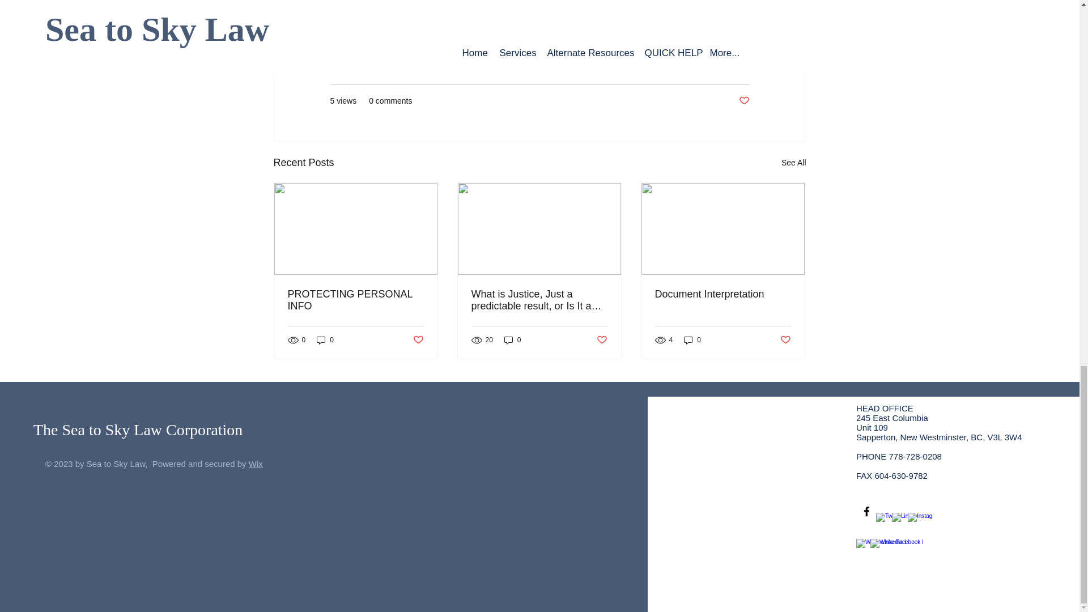  Describe the element at coordinates (602, 340) in the screenshot. I see `Post not marked as liked` at that location.